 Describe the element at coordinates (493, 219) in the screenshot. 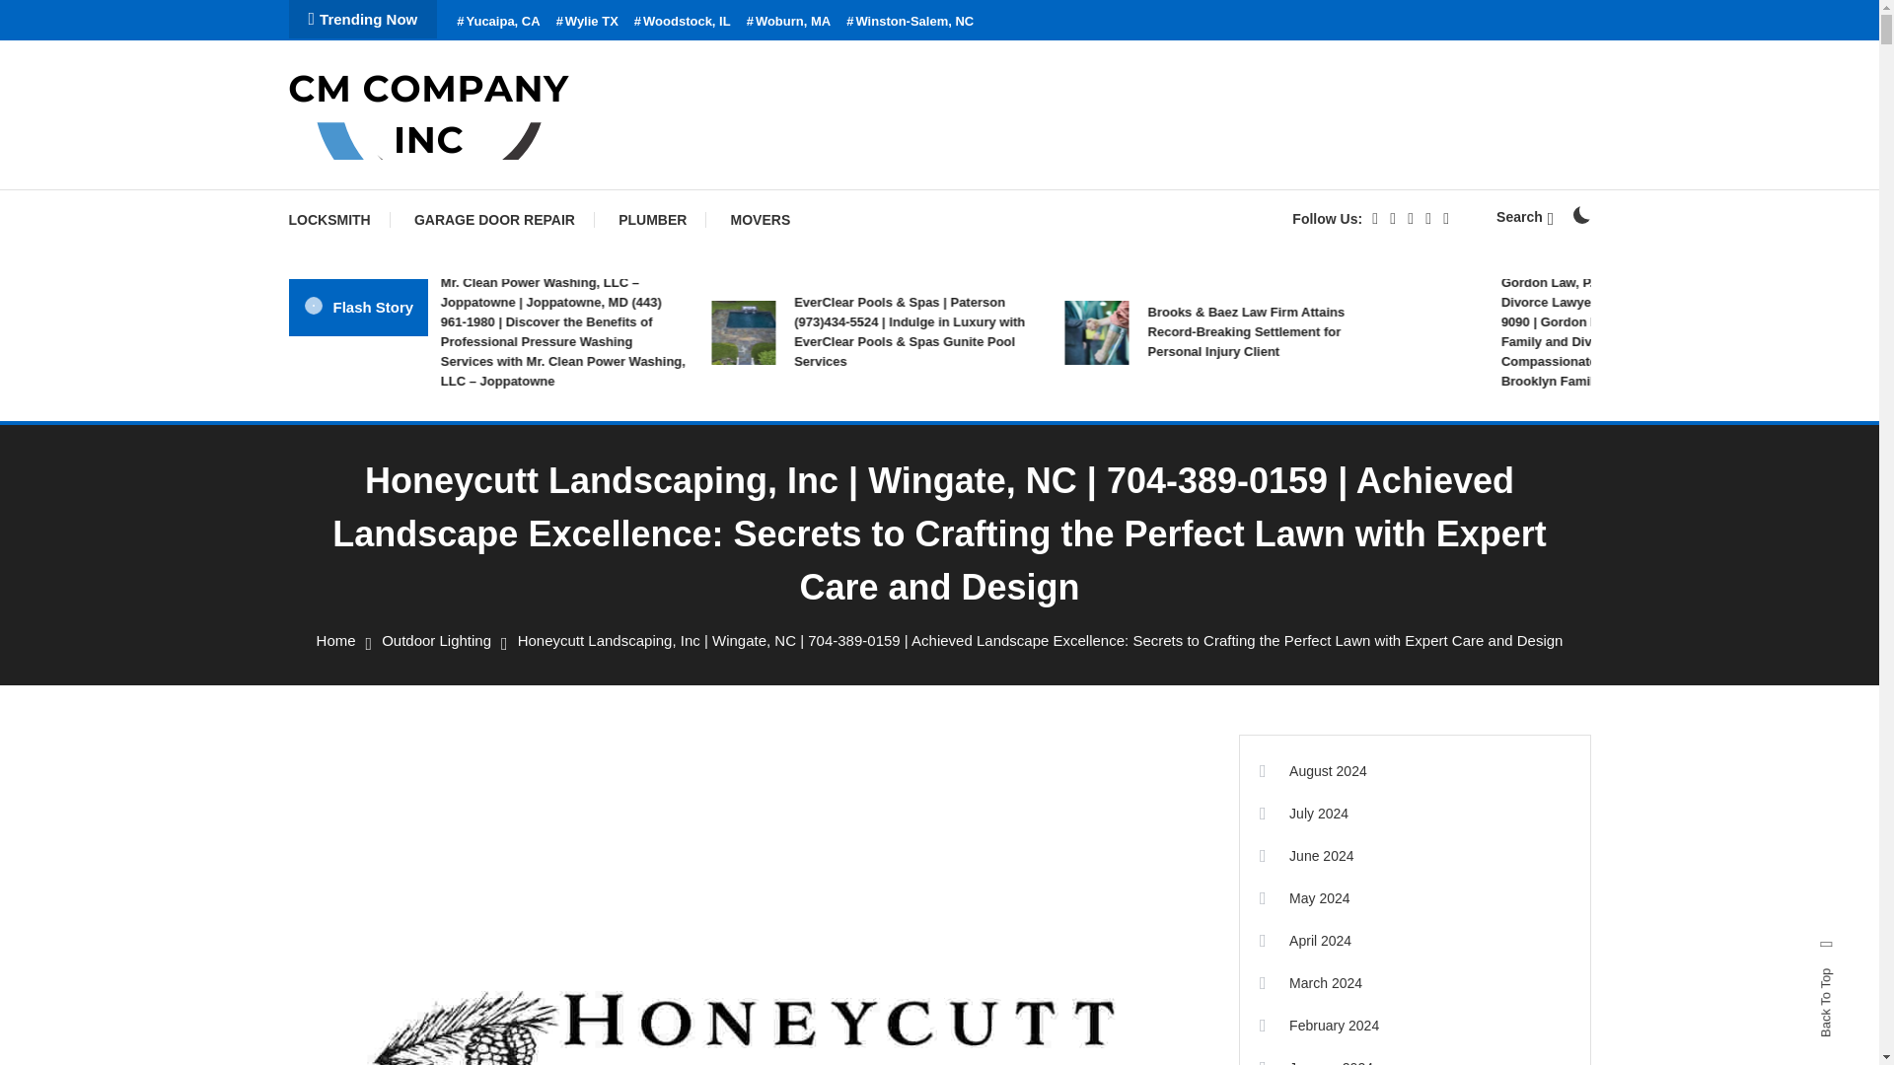

I see `GARAGE DOOR REPAIR` at that location.